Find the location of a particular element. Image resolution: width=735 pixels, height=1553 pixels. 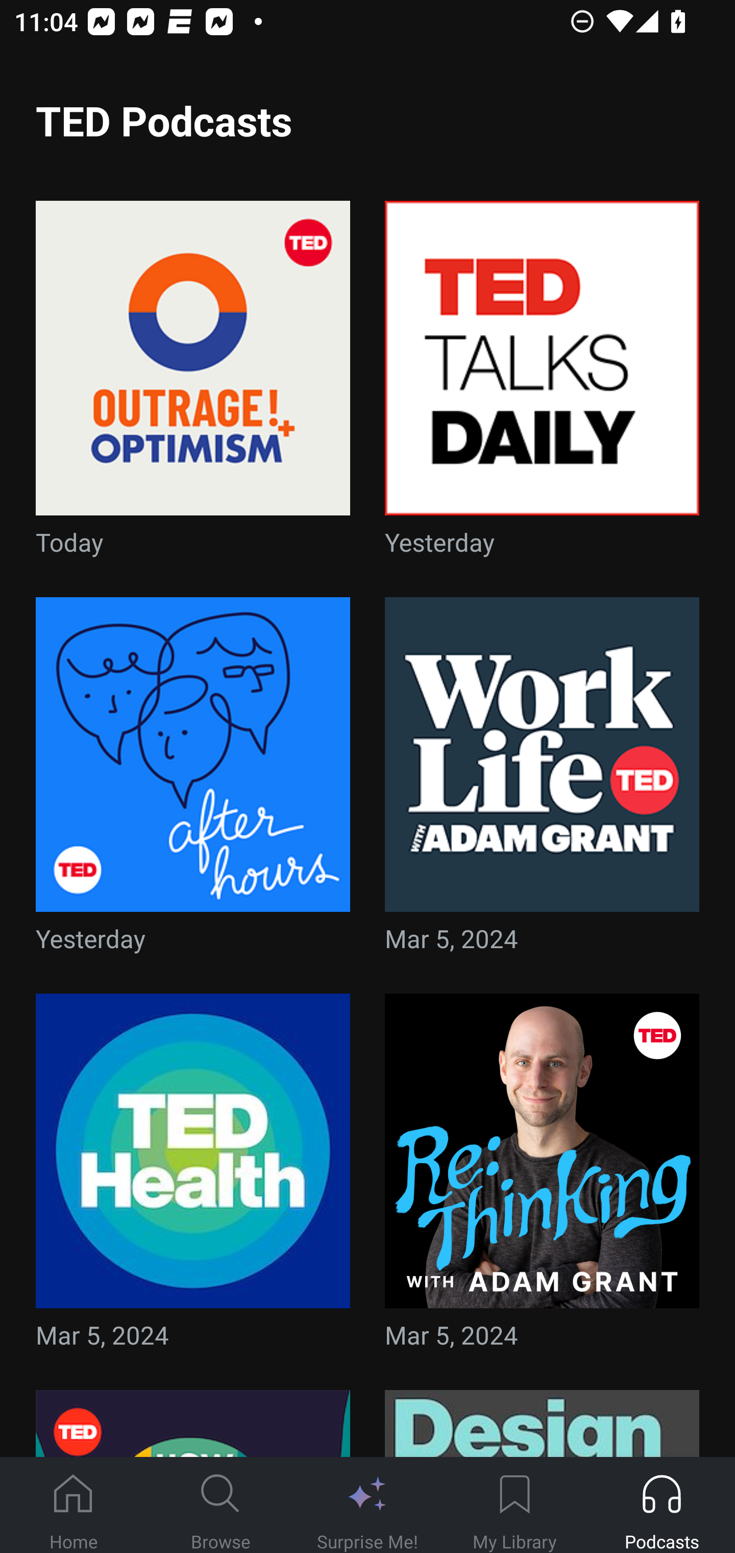

Yesterday is located at coordinates (542, 384).